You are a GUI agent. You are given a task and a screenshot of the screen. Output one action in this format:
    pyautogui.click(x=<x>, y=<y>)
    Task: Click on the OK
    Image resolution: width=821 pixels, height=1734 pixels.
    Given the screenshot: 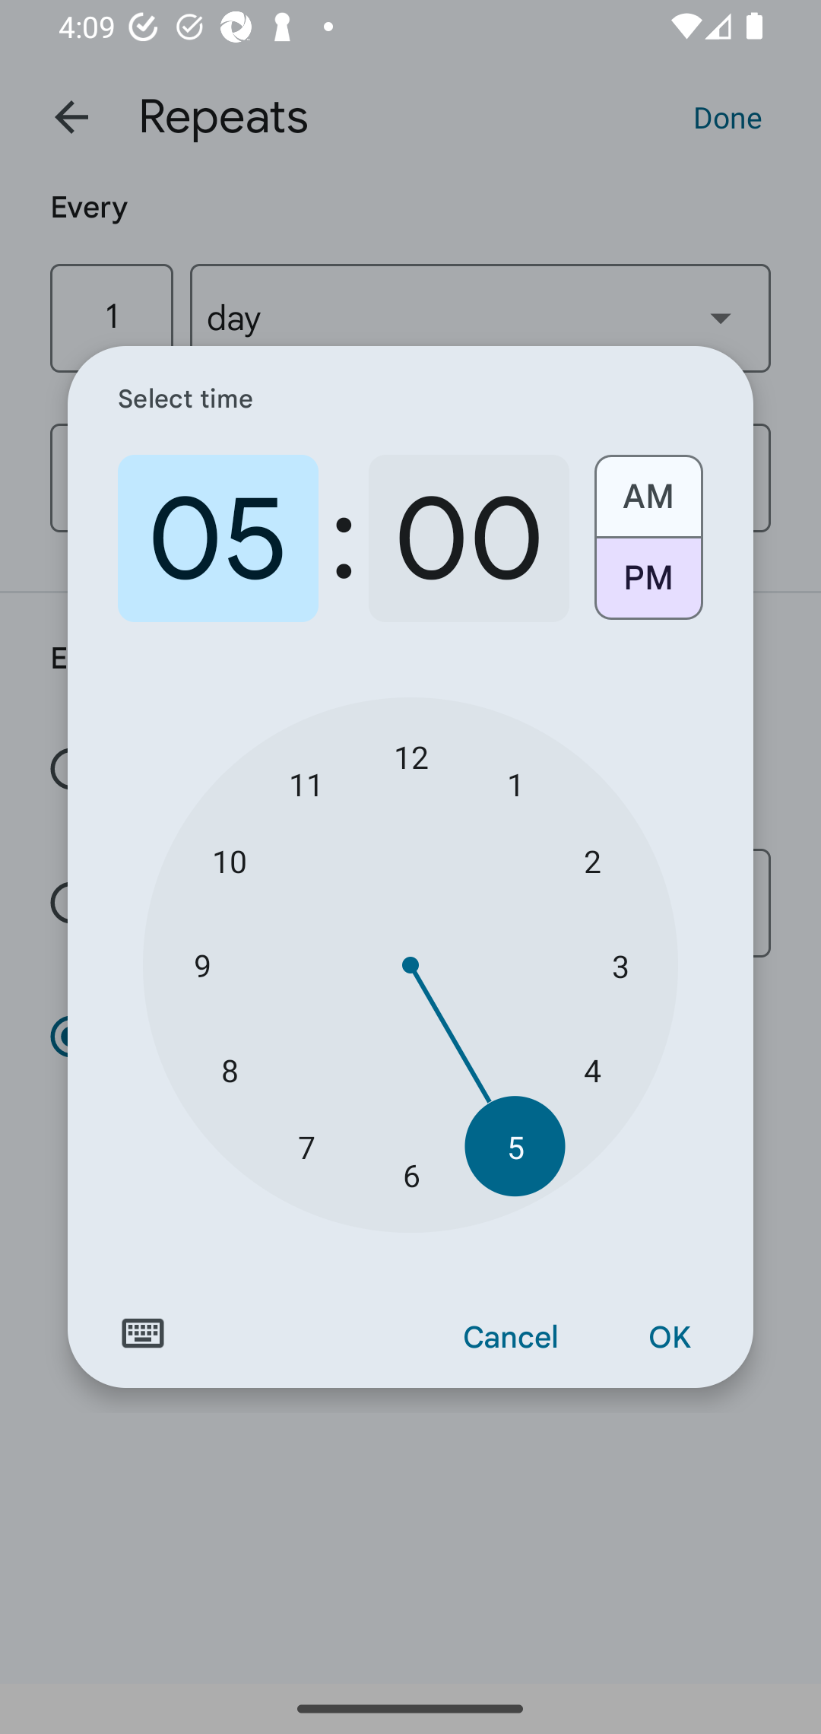 What is the action you would take?
    pyautogui.click(x=669, y=1338)
    